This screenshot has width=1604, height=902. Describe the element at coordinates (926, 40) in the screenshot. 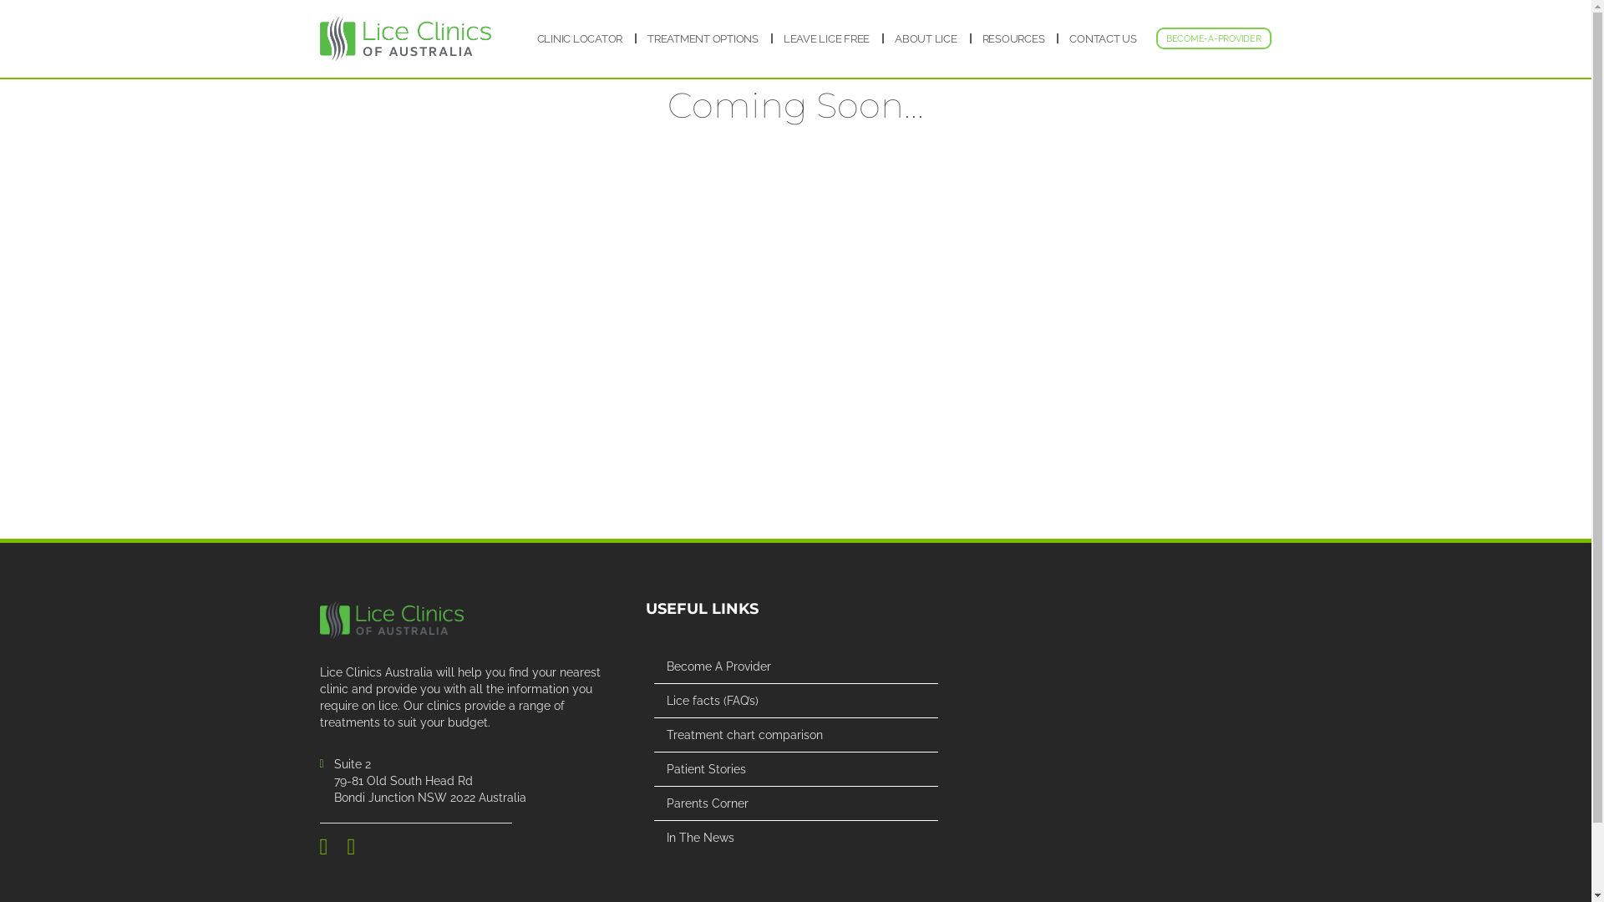

I see `ABOUT LICE` at that location.